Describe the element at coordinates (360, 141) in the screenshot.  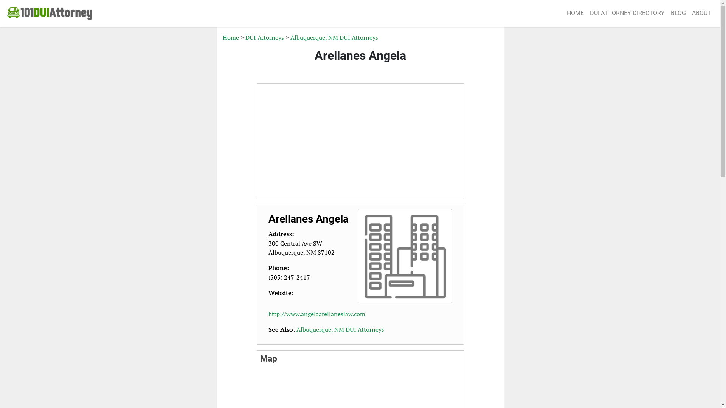
I see `Advertisement` at that location.